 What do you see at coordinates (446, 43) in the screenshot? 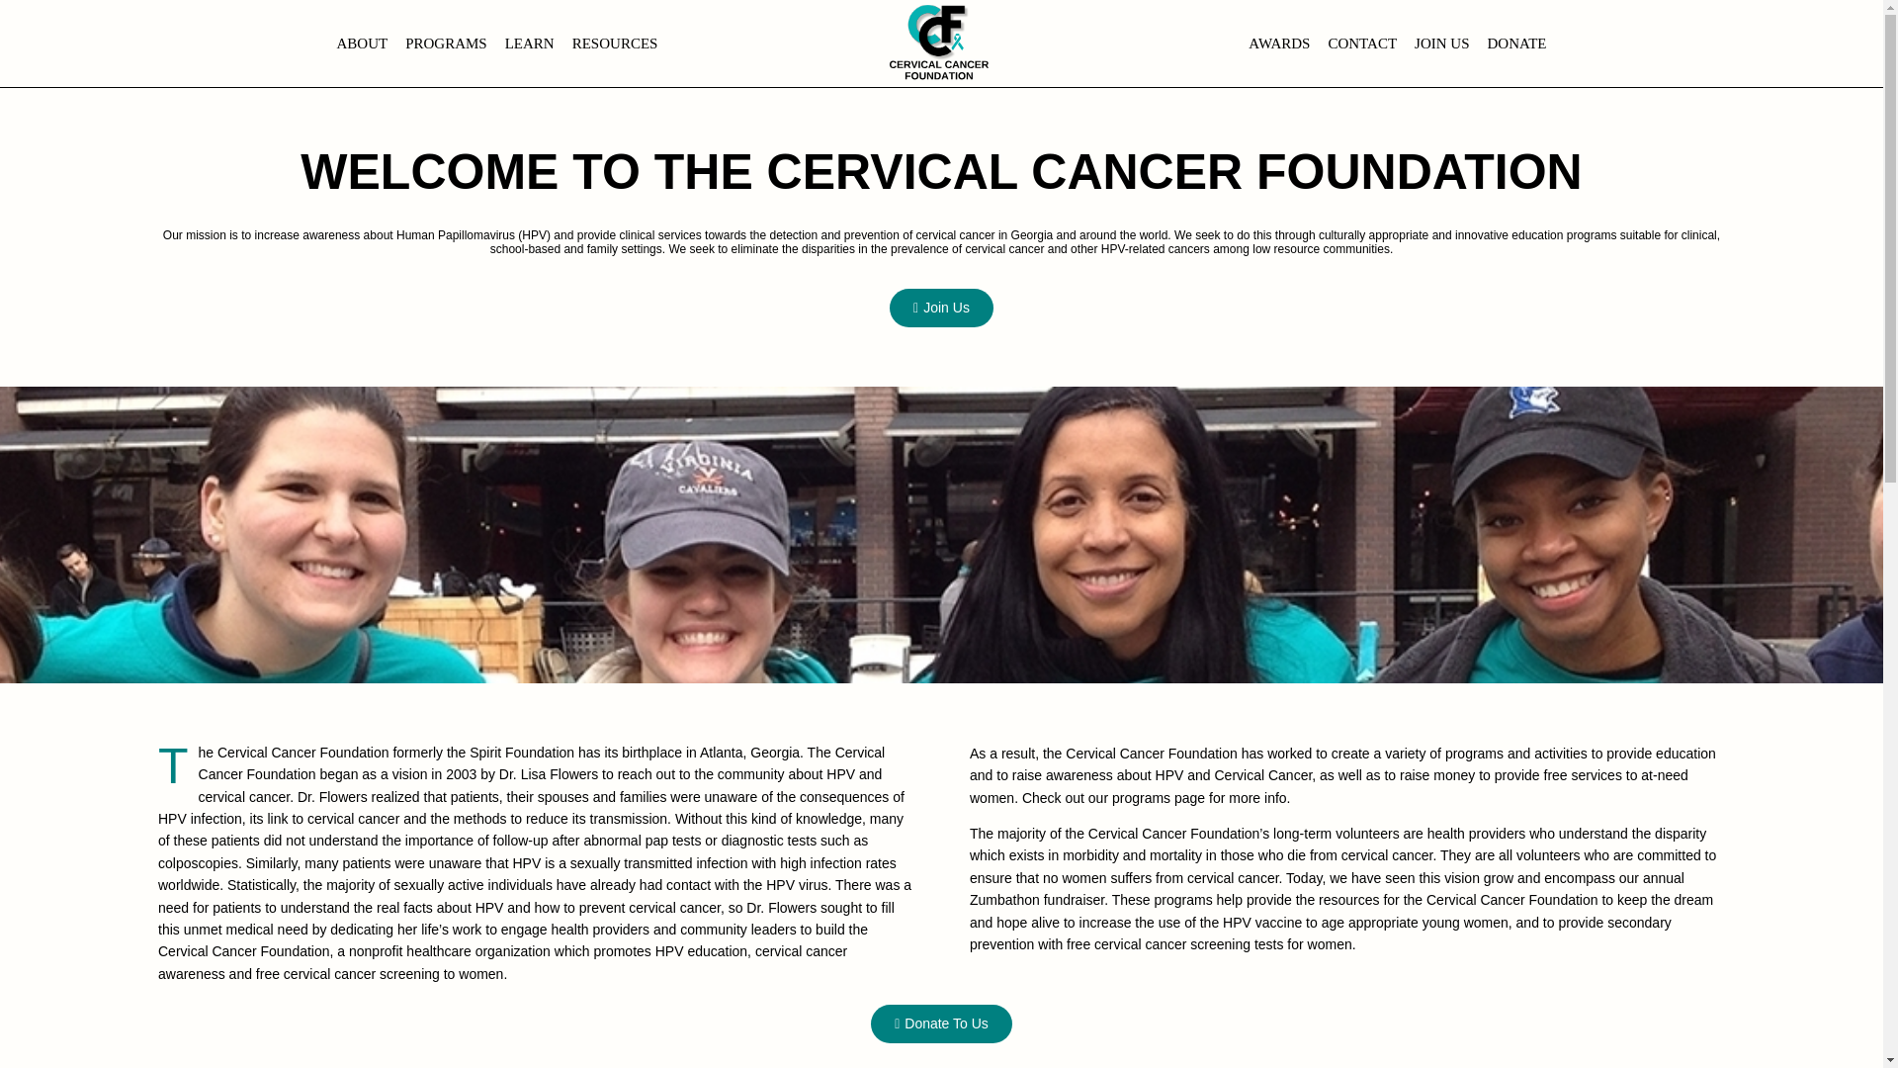
I see `PROGRAMS` at bounding box center [446, 43].